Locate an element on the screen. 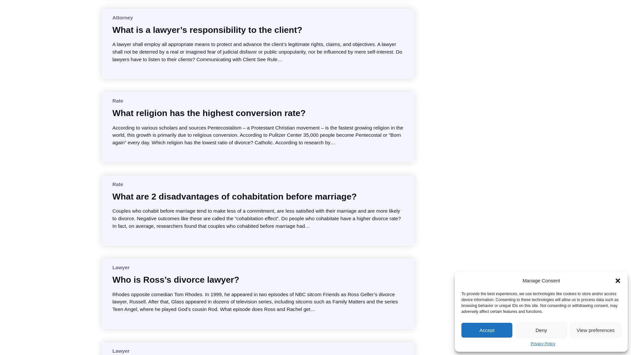 This screenshot has width=631, height=355. Lawyer is located at coordinates (121, 267).